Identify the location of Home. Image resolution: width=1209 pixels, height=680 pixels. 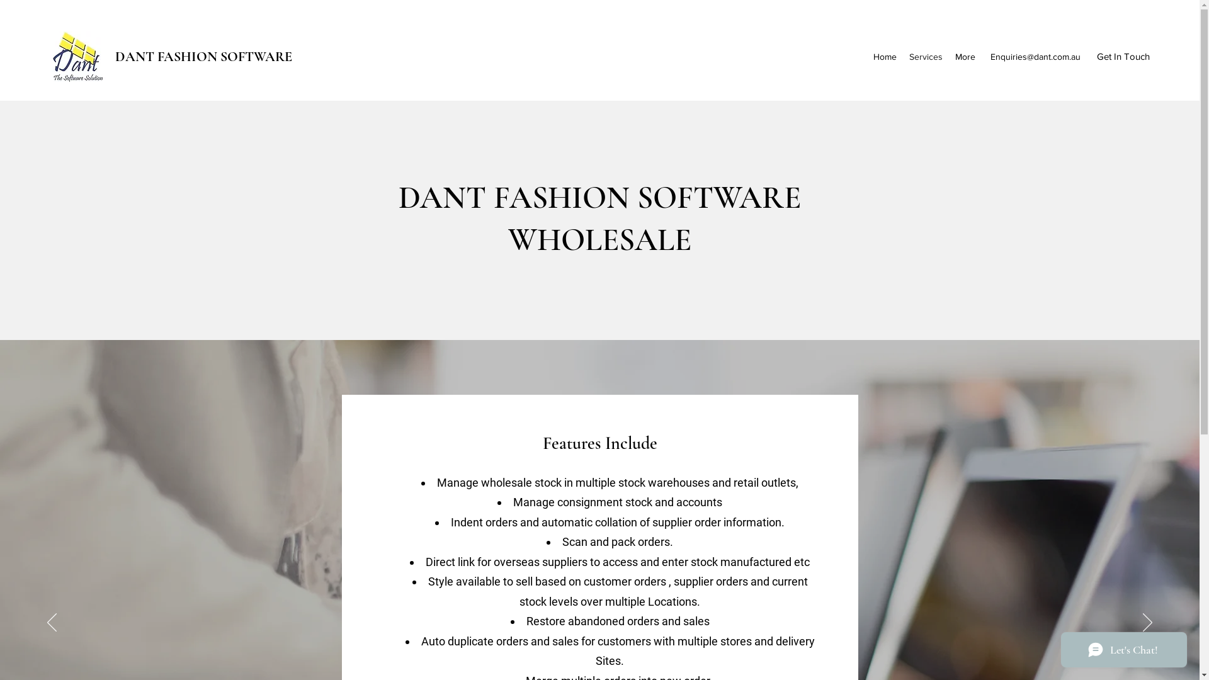
(885, 57).